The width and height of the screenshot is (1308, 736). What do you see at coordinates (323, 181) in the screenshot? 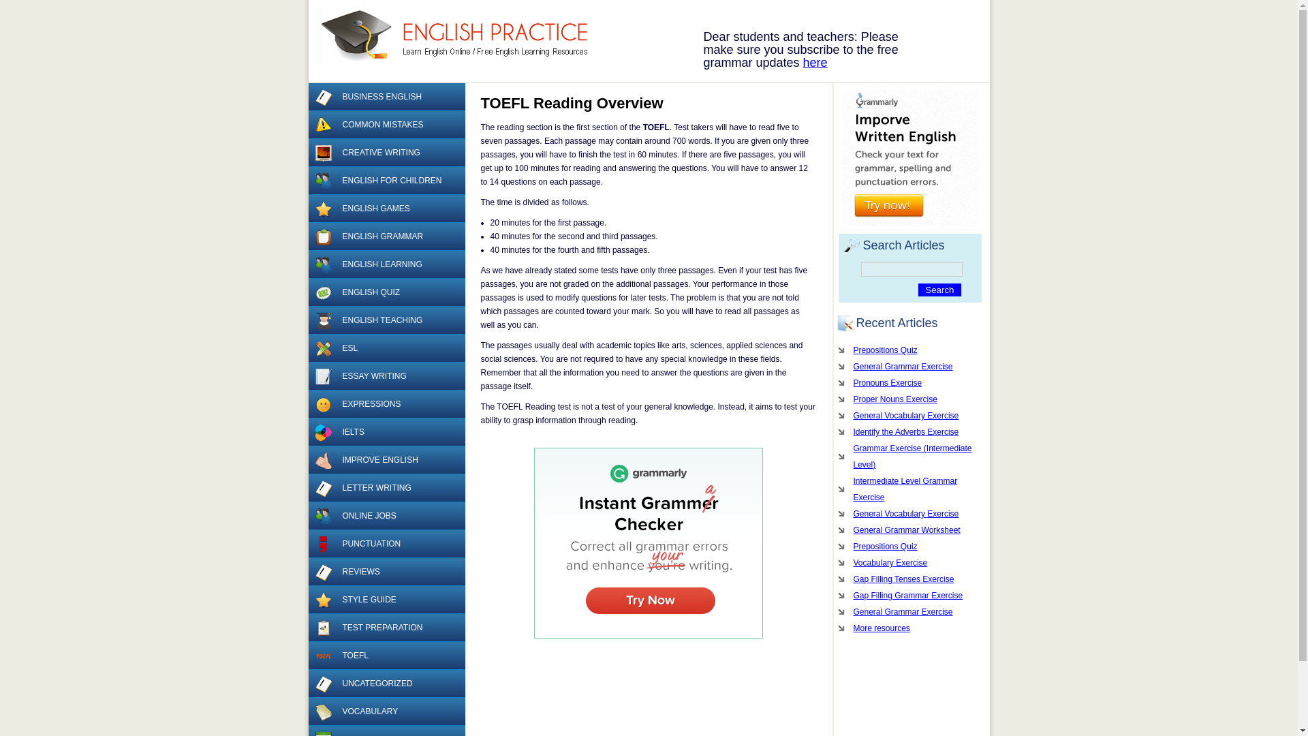
I see `English for children` at bounding box center [323, 181].